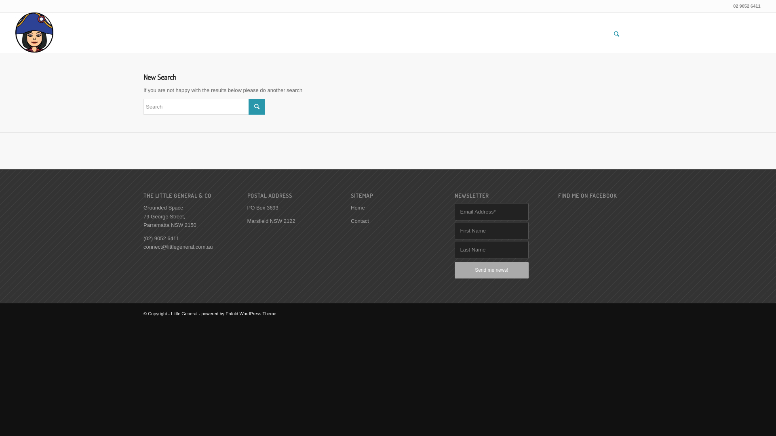  Describe the element at coordinates (360, 221) in the screenshot. I see `Contact` at that location.